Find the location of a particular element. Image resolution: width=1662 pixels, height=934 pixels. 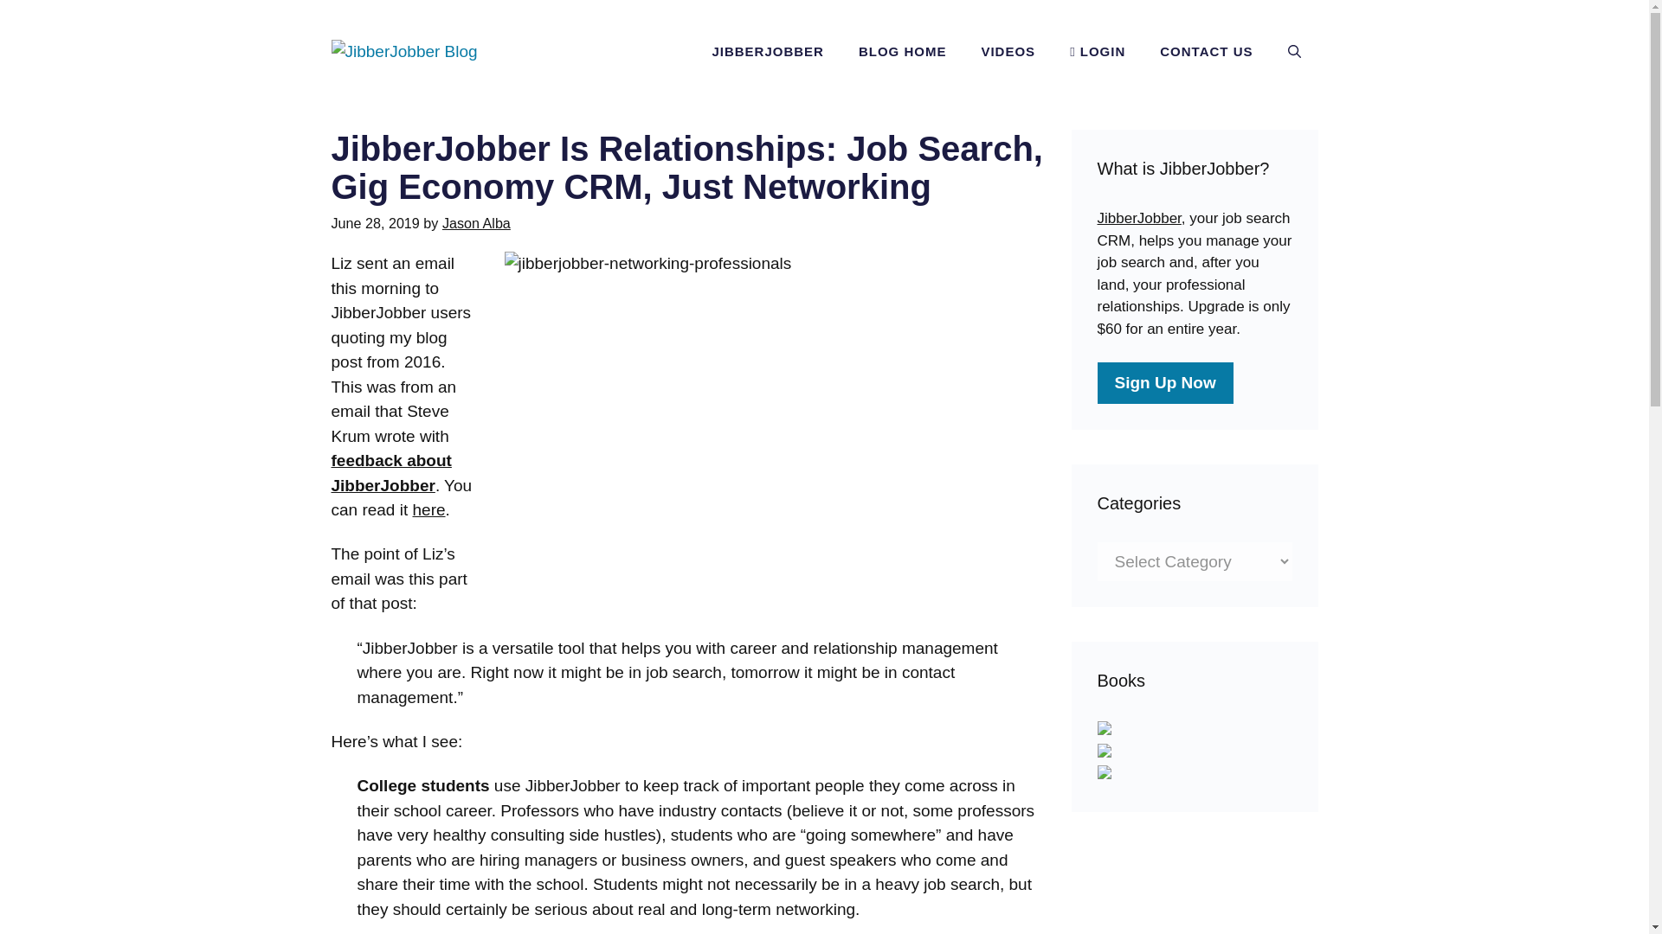

BLOG HOME is located at coordinates (902, 52).